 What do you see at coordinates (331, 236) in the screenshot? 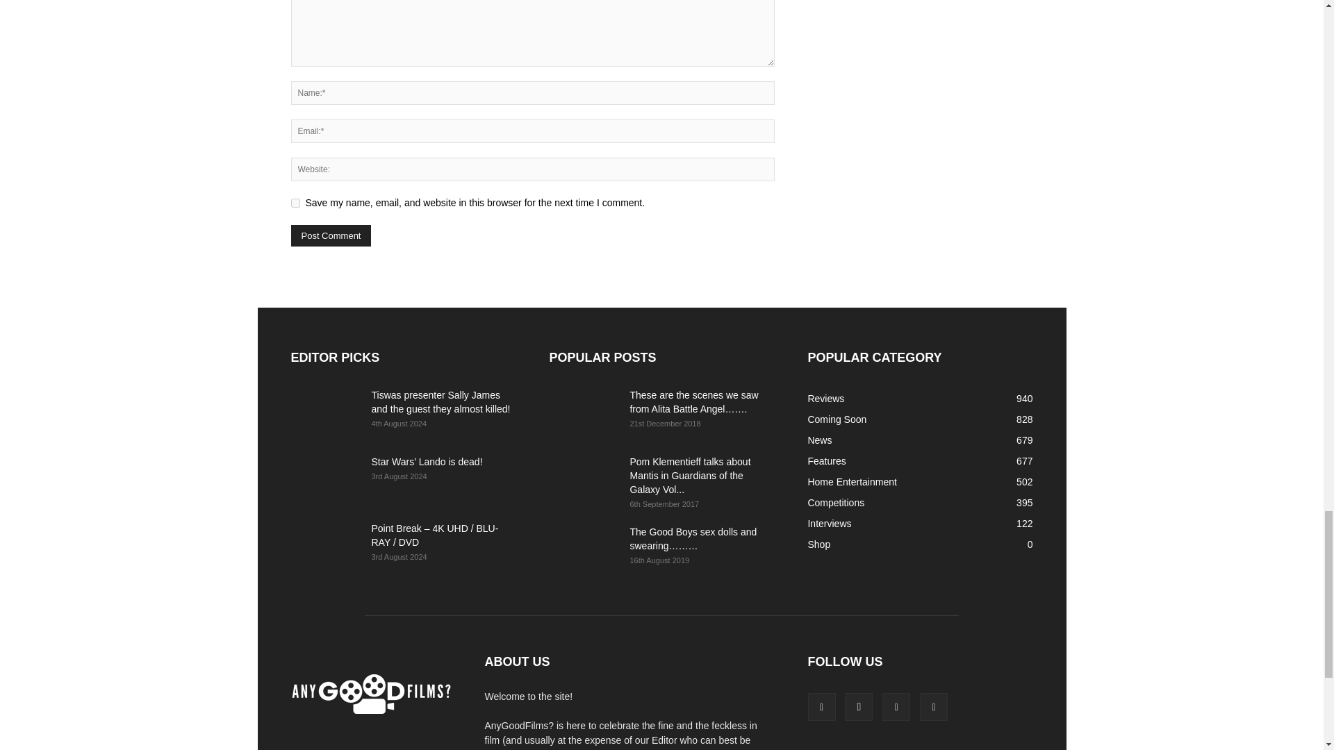
I see `Post Comment` at bounding box center [331, 236].